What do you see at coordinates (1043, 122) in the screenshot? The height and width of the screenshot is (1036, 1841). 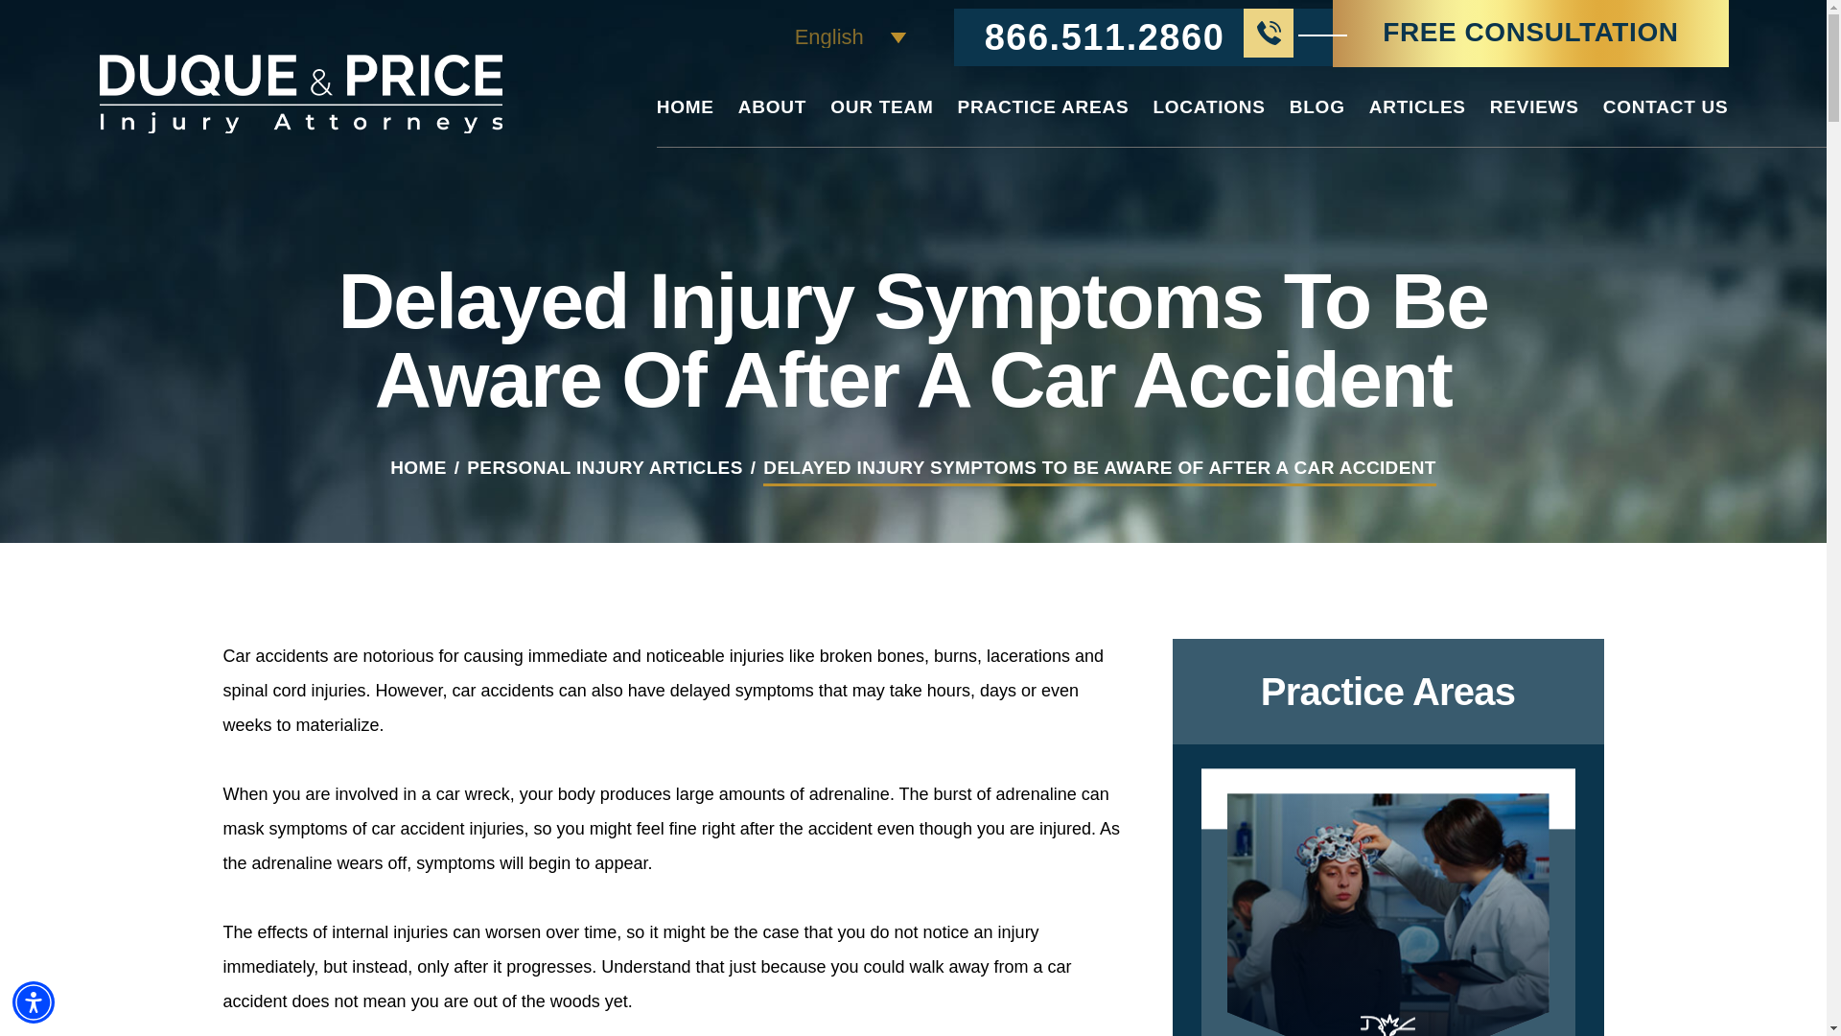 I see `PRACTICE AREAS` at bounding box center [1043, 122].